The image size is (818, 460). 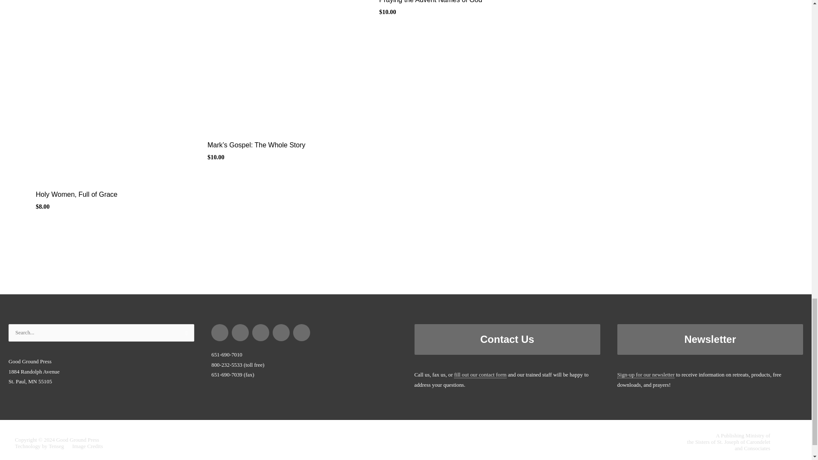 I want to click on Facebook, so click(x=220, y=332).